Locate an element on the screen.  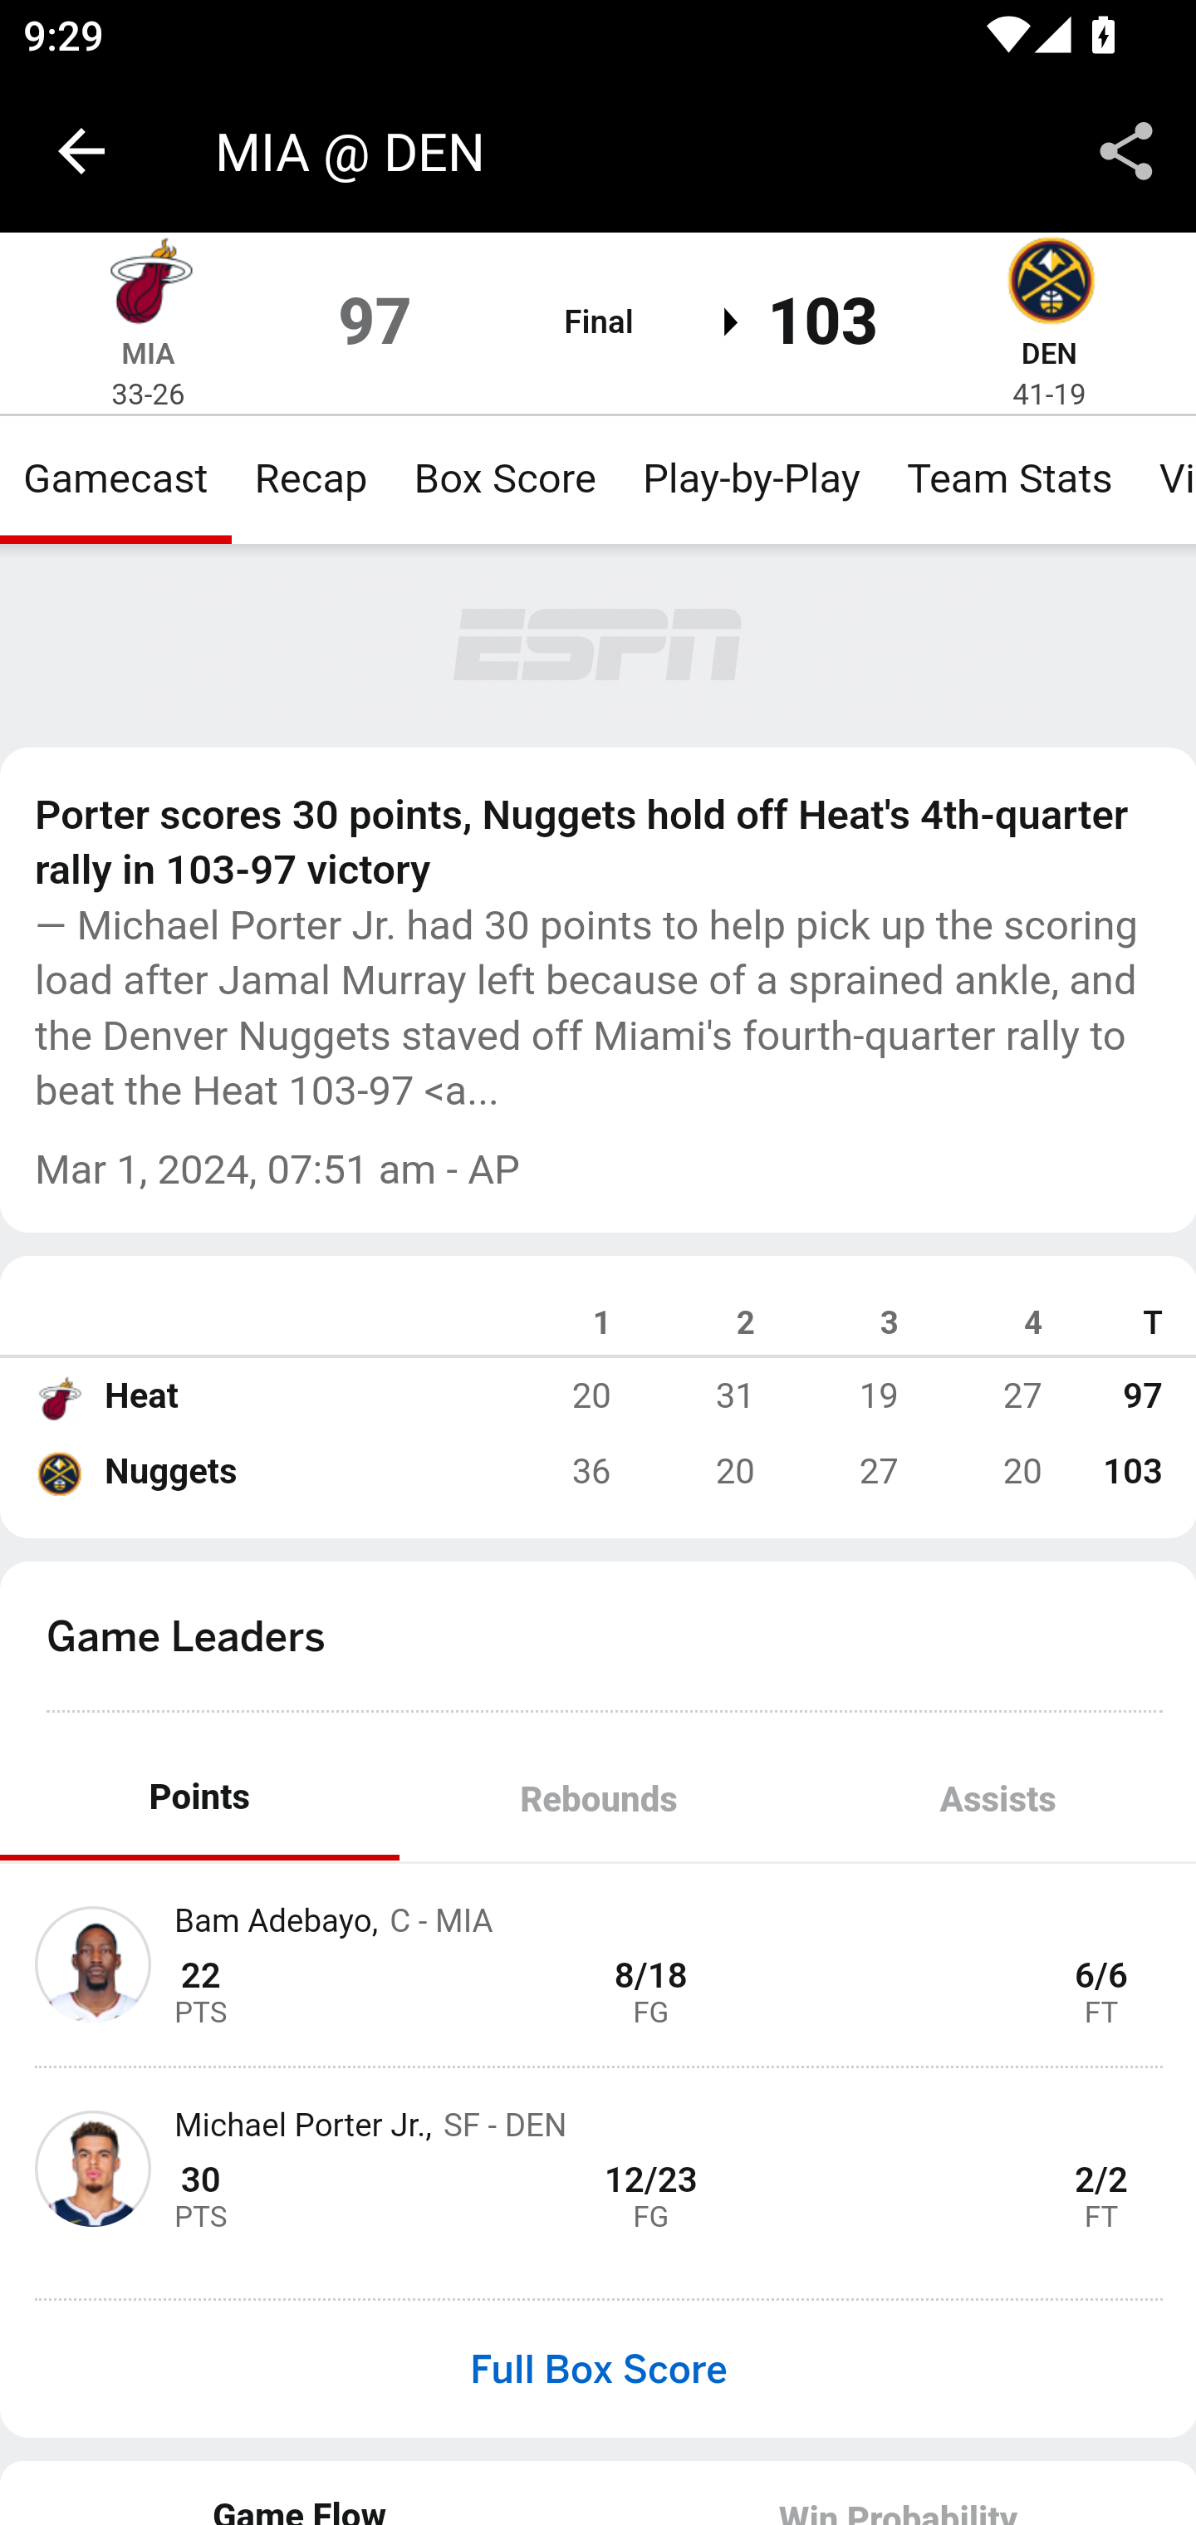
Gamecast is located at coordinates (116, 478).